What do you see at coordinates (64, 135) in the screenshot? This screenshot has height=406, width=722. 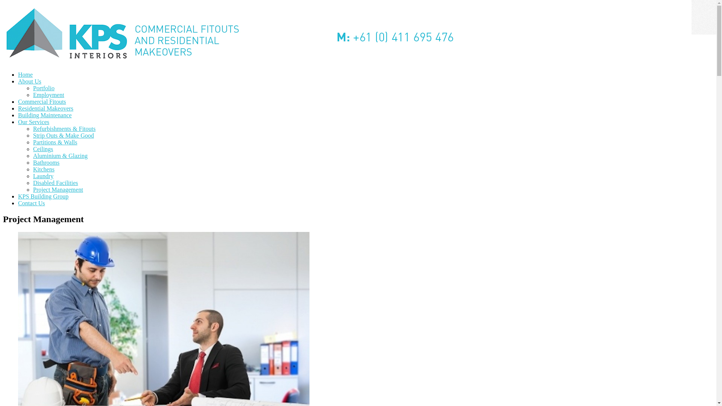 I see `Strip Outs & Make Good` at bounding box center [64, 135].